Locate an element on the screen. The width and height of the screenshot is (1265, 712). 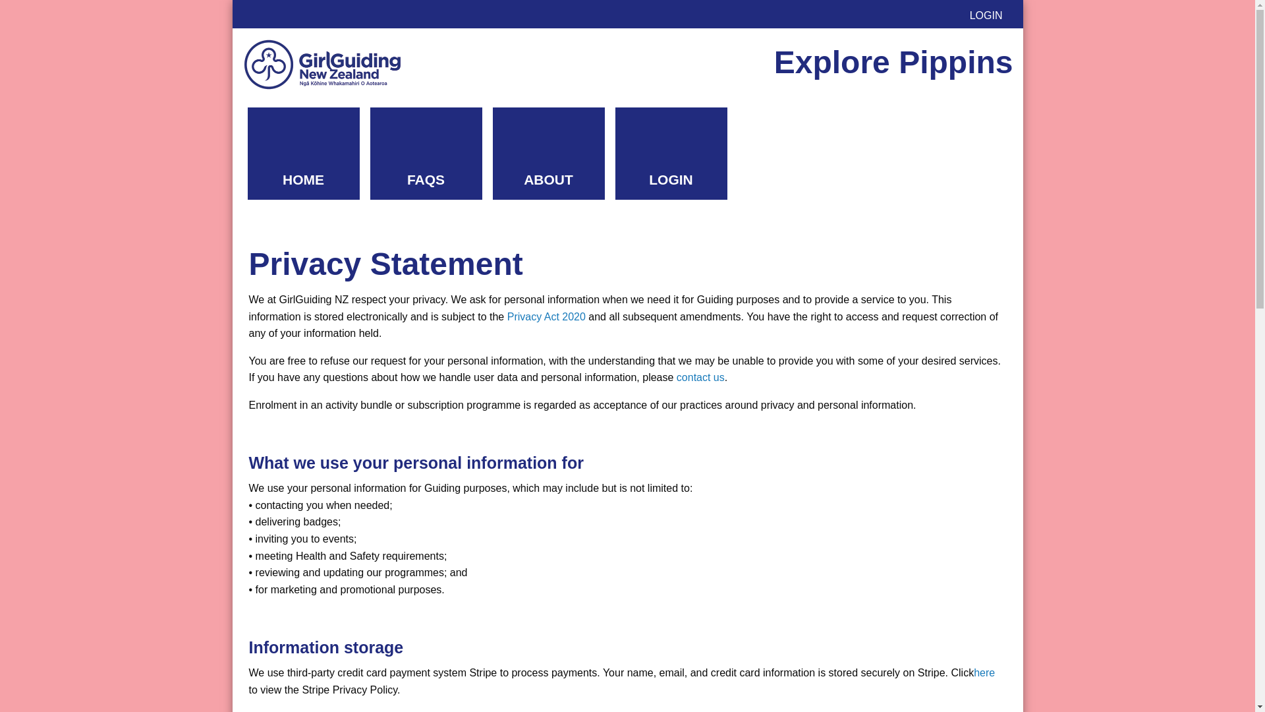
HOME is located at coordinates (303, 154).